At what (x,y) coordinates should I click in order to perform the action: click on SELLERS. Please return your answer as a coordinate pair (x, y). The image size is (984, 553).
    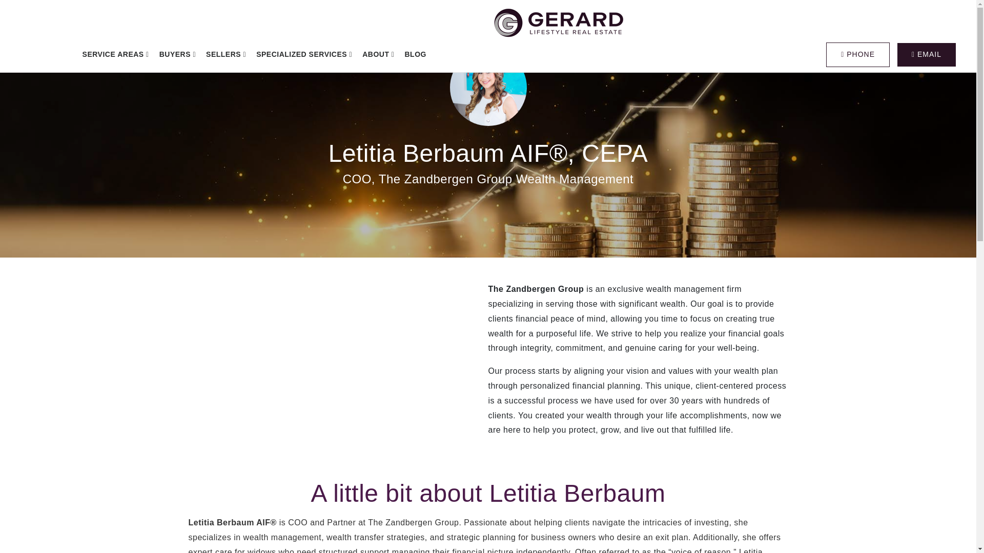
    Looking at the image, I should click on (225, 54).